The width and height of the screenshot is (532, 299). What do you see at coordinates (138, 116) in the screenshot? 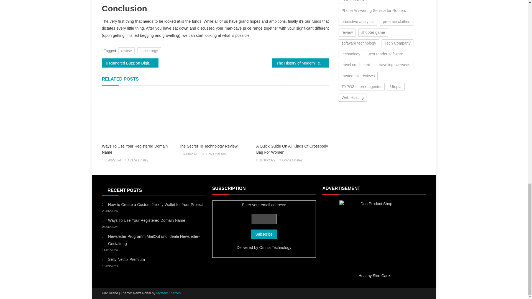
I see `Ways To Use Your Registered Domain Name` at bounding box center [138, 116].